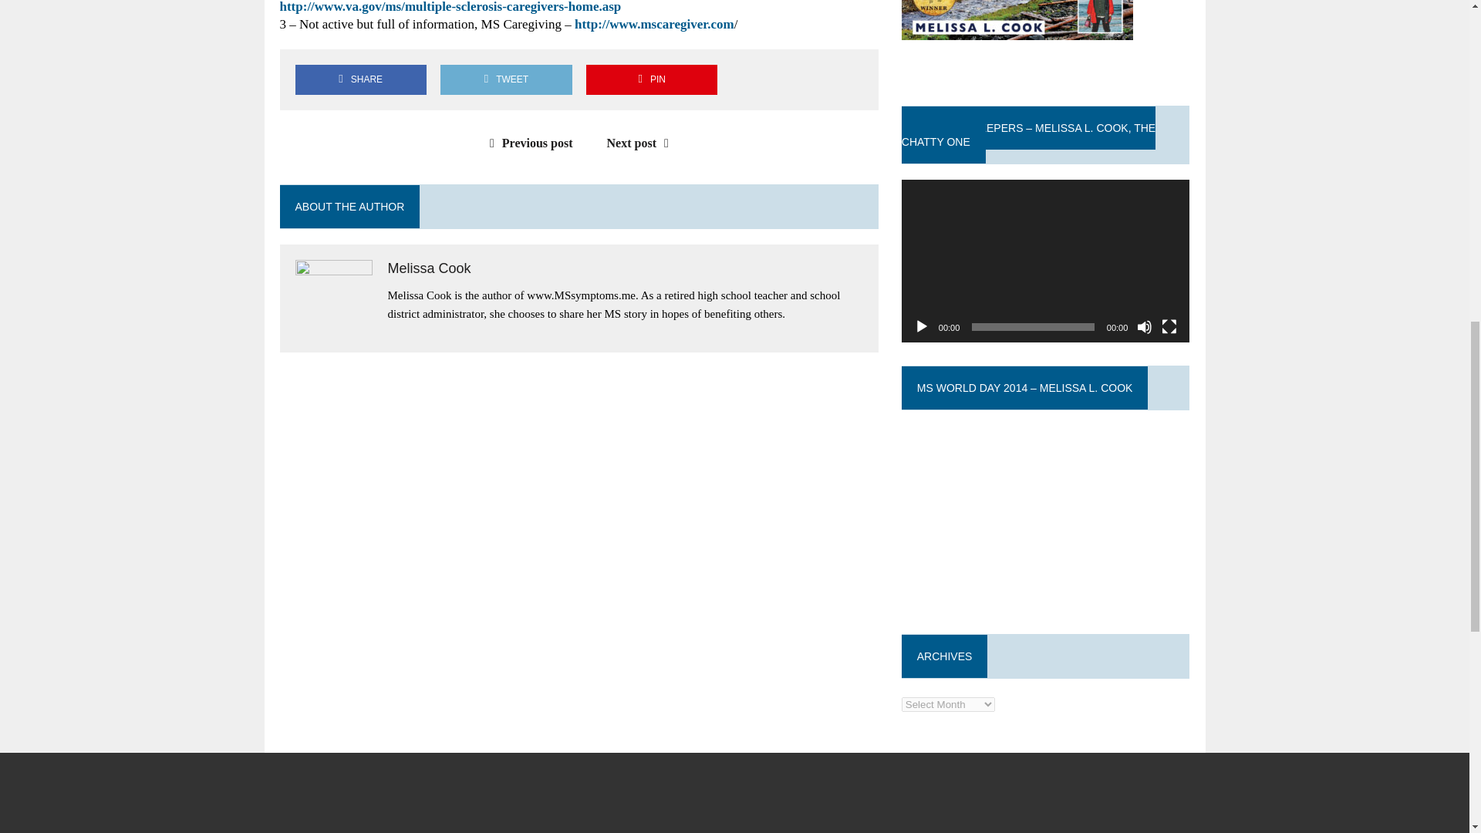  Describe the element at coordinates (528, 143) in the screenshot. I see `Previous post` at that location.